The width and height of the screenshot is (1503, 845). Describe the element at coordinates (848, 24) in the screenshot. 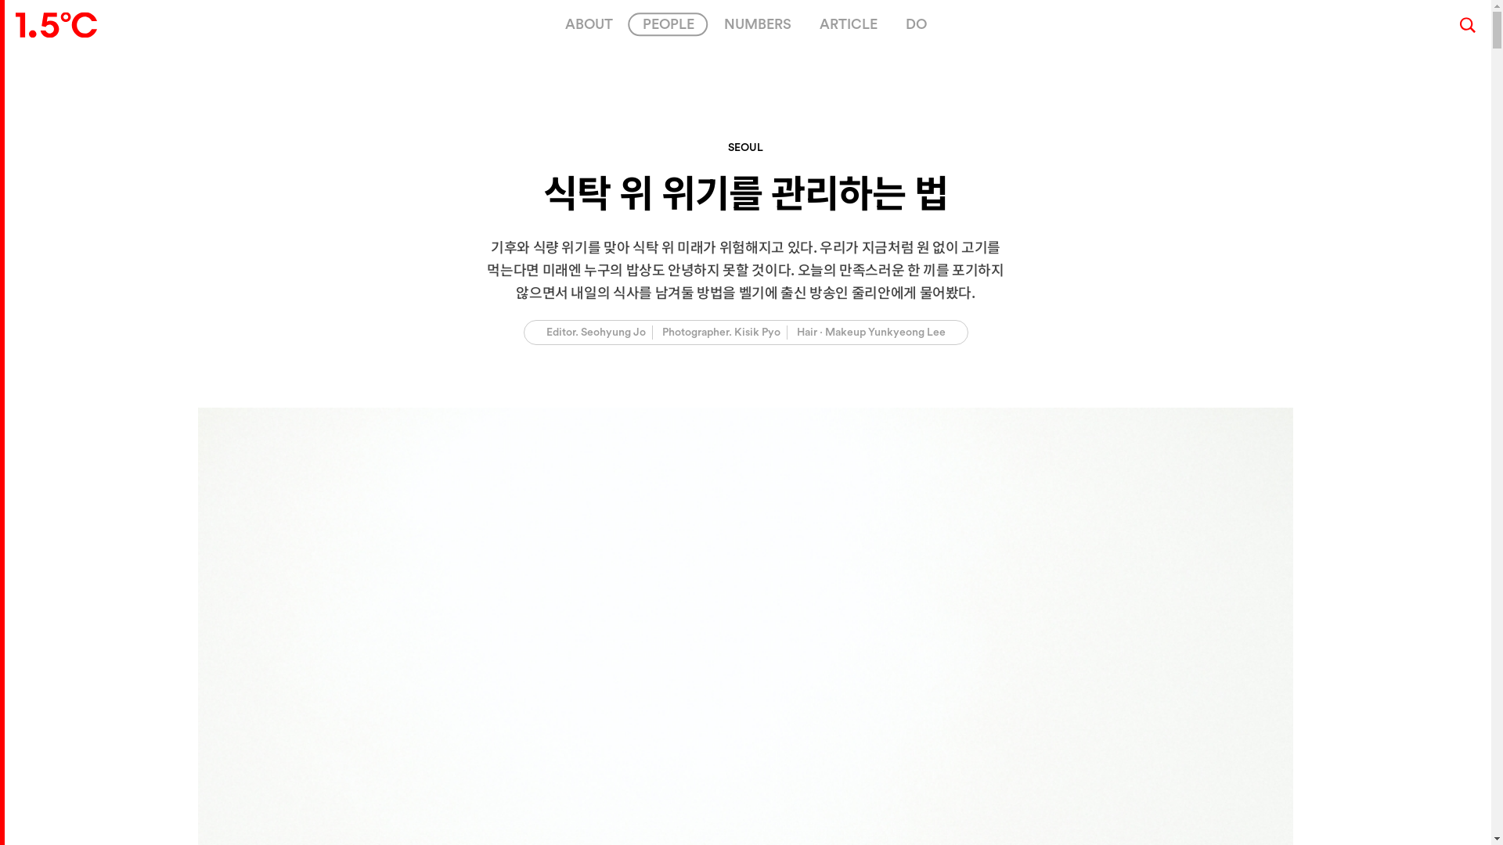

I see `ARTICLE` at that location.